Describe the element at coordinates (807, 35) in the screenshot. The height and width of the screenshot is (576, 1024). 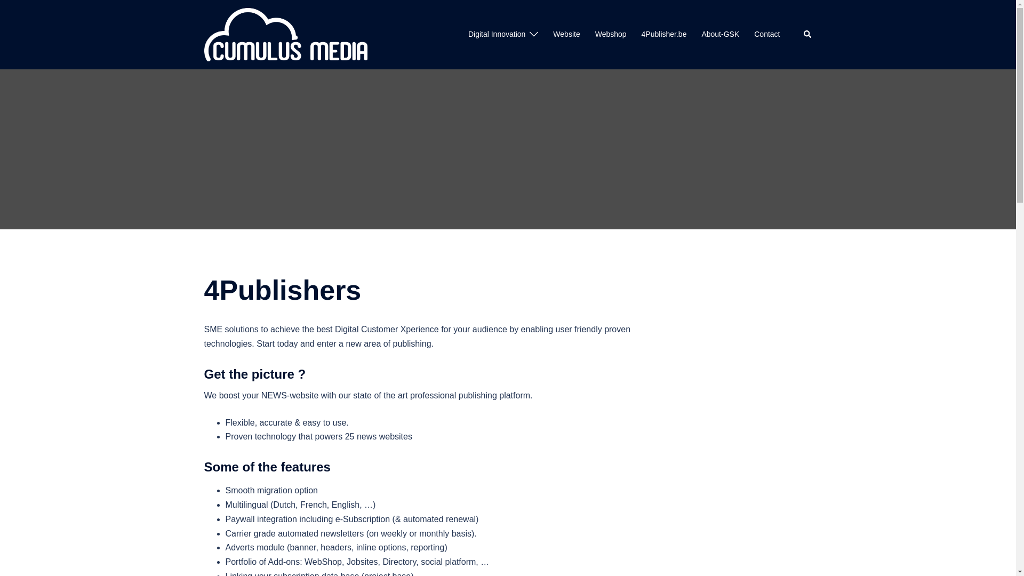
I see `Search` at that location.